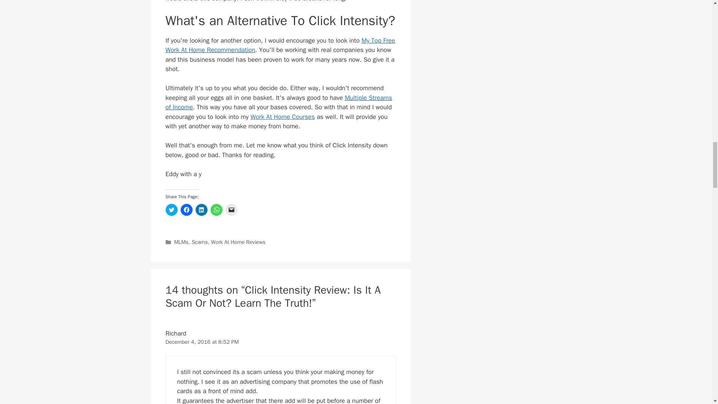 This screenshot has width=718, height=404. What do you see at coordinates (278, 102) in the screenshot?
I see `Multiple Streams of Income` at bounding box center [278, 102].